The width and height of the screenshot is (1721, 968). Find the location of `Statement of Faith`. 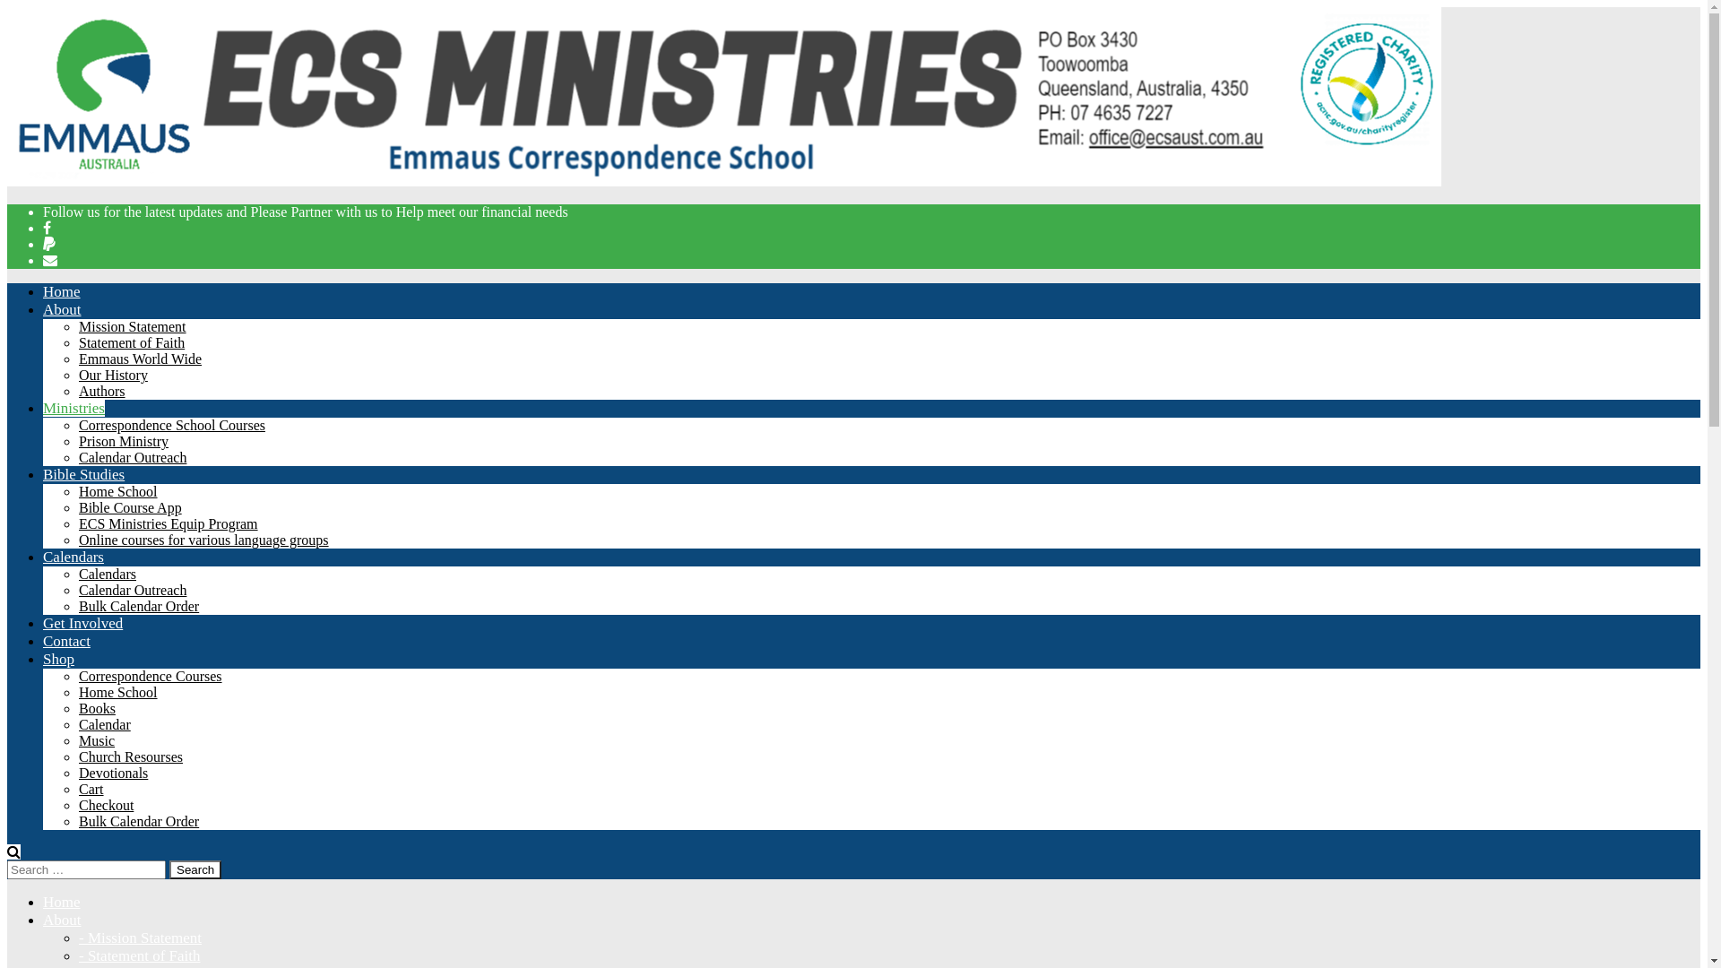

Statement of Faith is located at coordinates (132, 342).